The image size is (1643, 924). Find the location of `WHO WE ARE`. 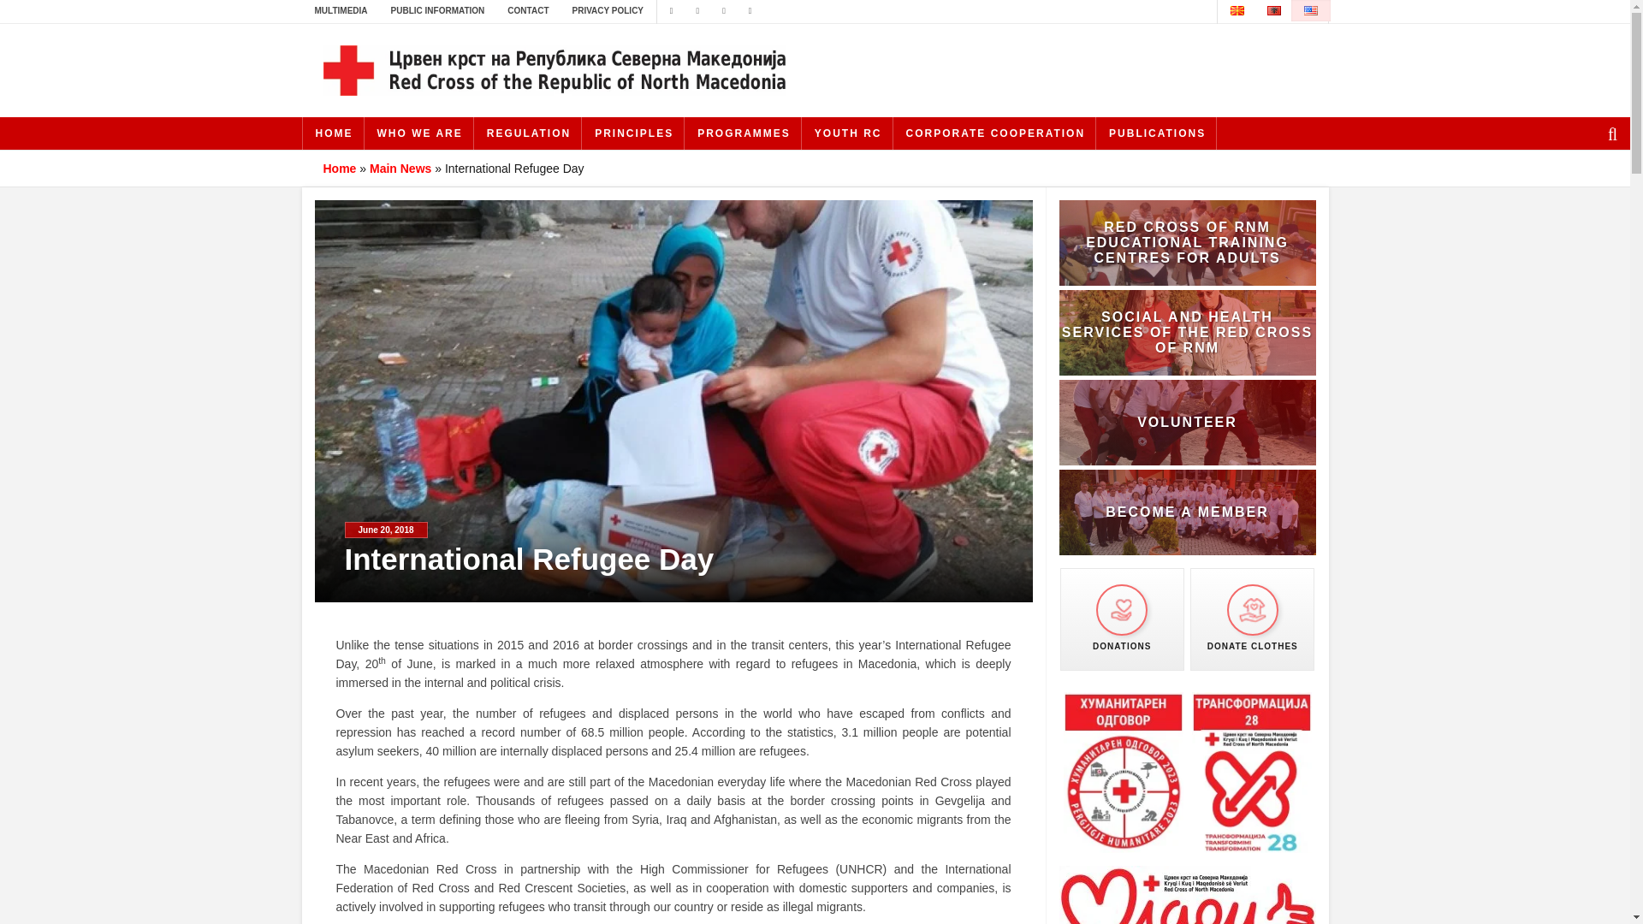

WHO WE ARE is located at coordinates (420, 133).